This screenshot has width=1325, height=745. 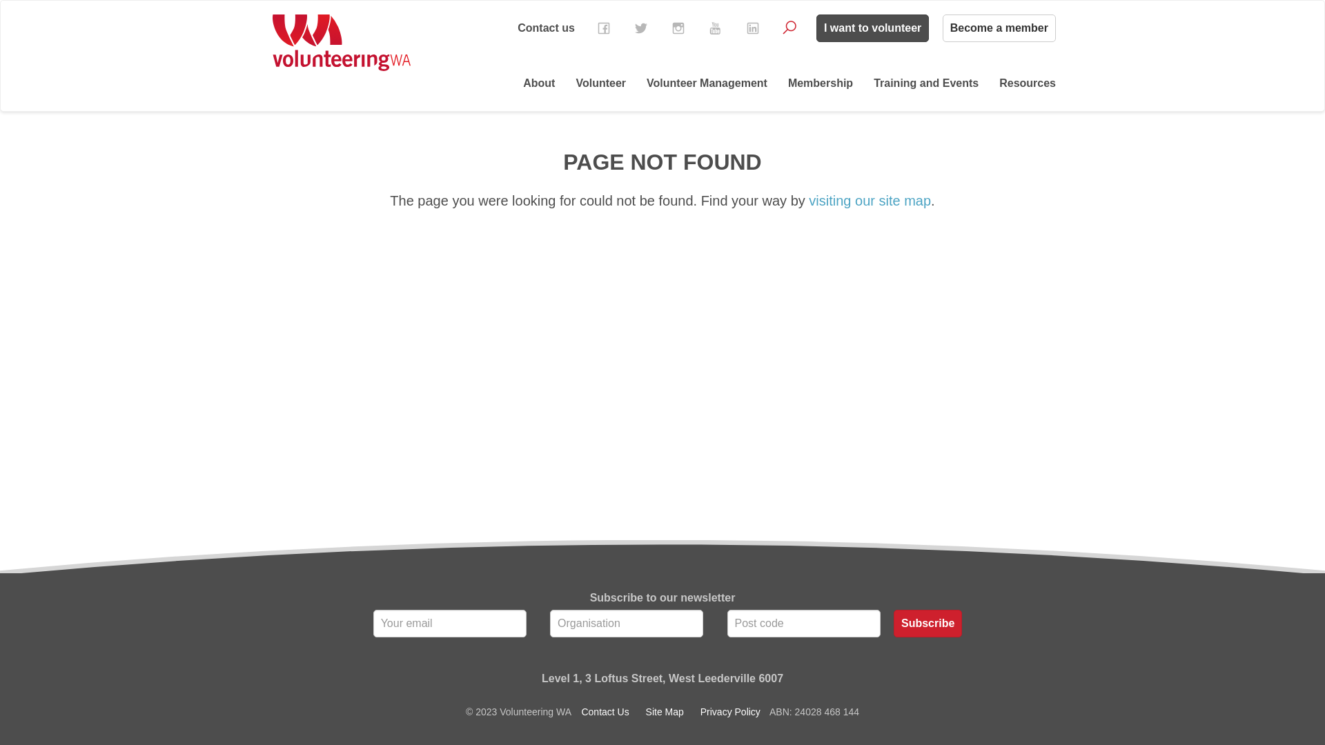 I want to click on Volunteer Management, so click(x=707, y=83).